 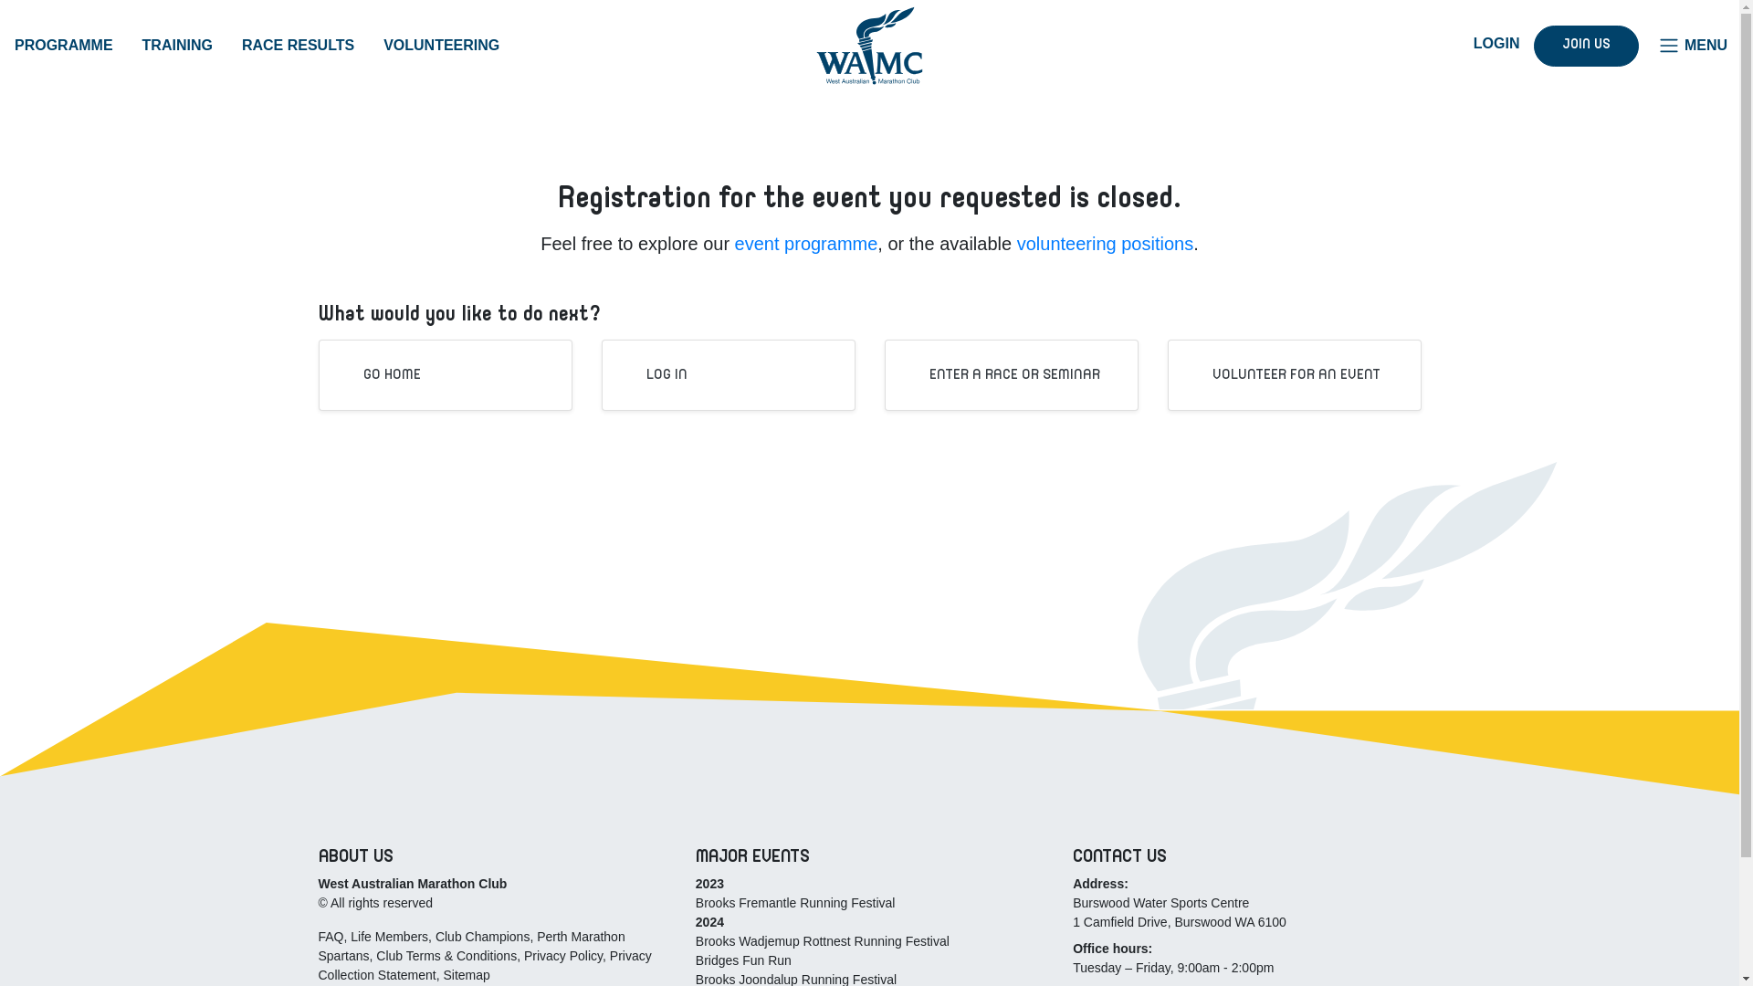 I want to click on Sitemap, so click(x=466, y=975).